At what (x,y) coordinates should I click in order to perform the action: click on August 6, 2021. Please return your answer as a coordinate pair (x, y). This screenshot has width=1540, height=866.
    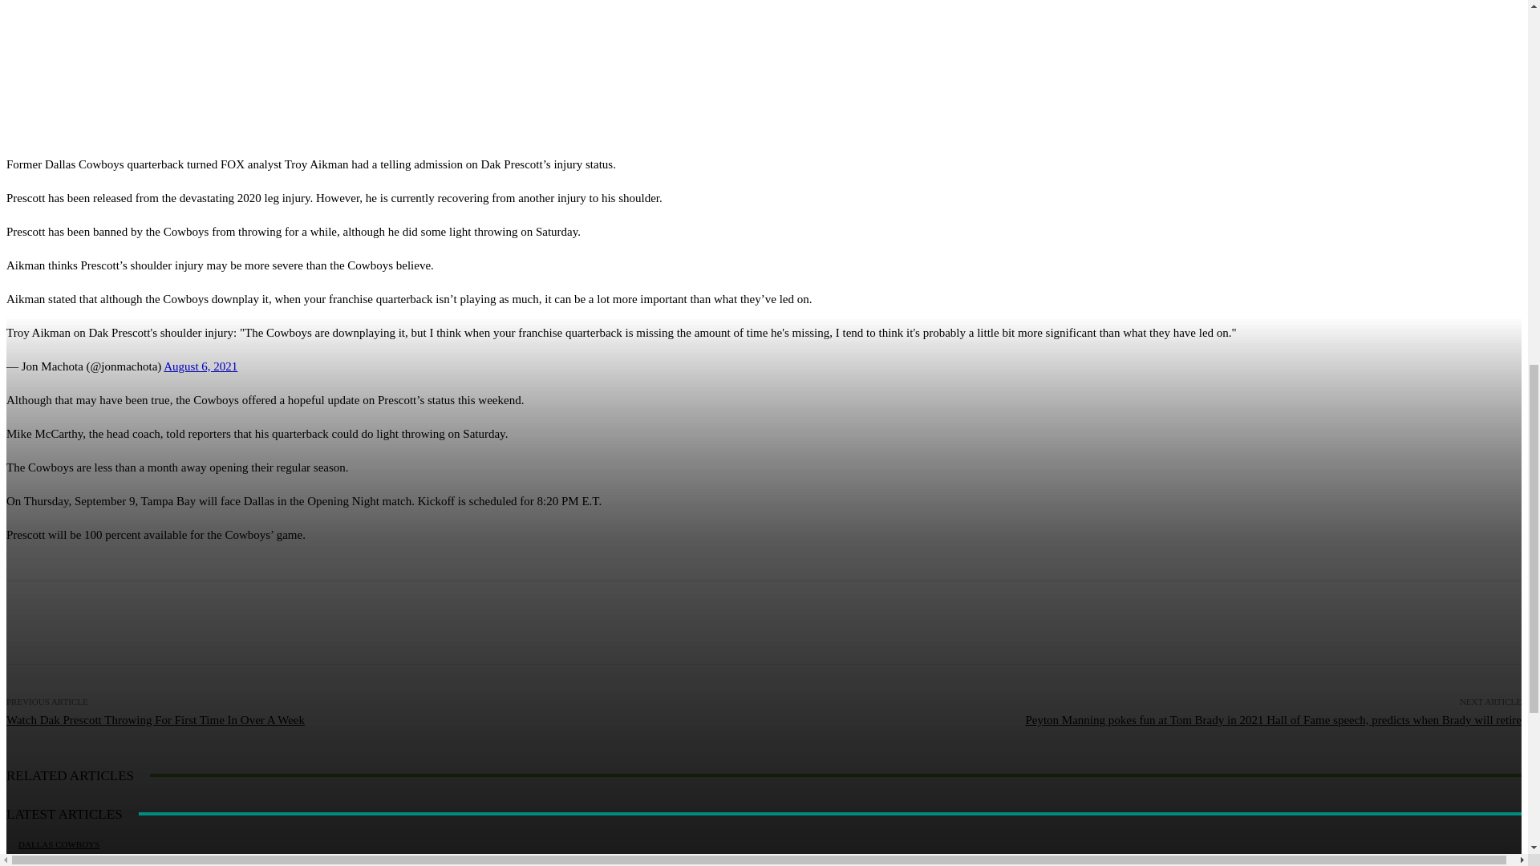
    Looking at the image, I should click on (200, 366).